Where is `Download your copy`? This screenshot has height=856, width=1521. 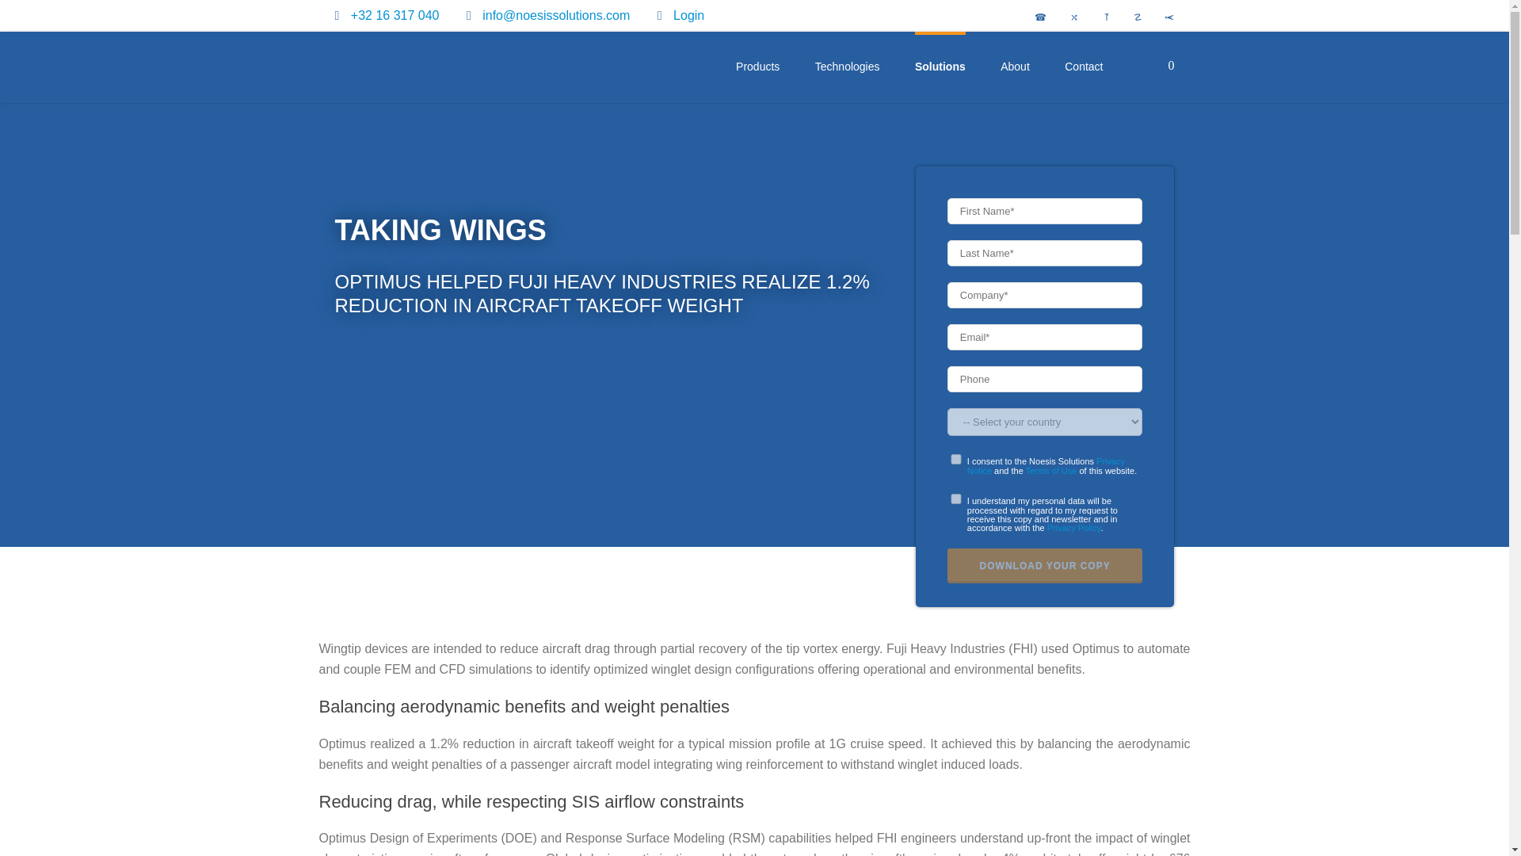 Download your copy is located at coordinates (1046, 566).